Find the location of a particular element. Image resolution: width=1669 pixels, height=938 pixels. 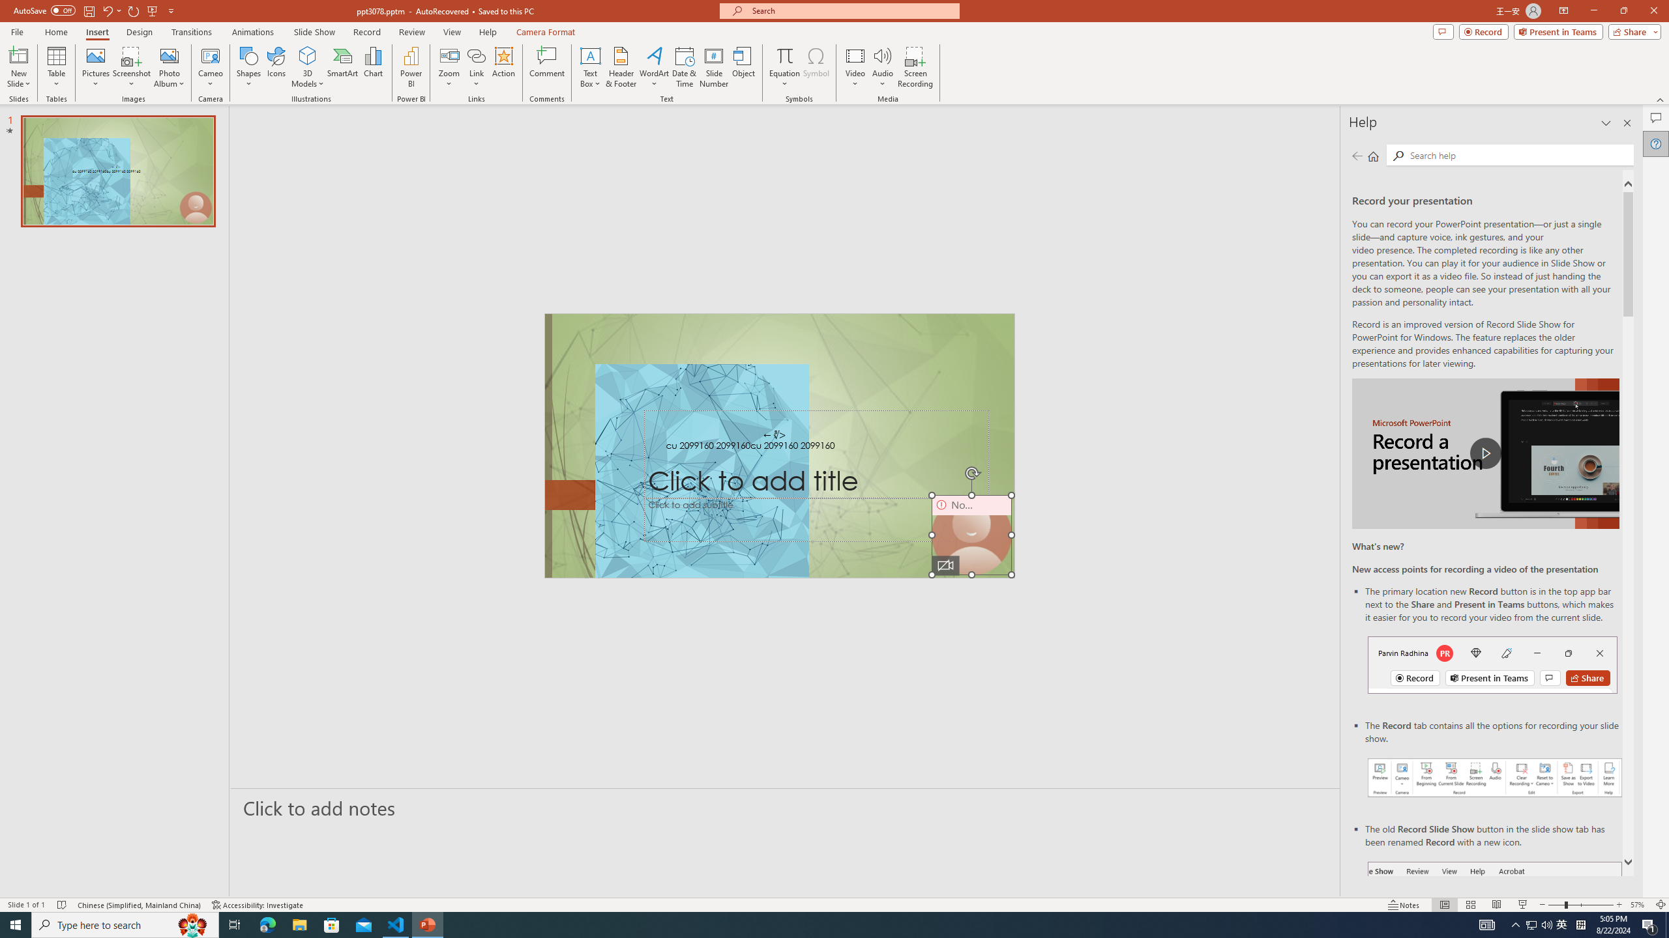

Symbol... is located at coordinates (816, 67).